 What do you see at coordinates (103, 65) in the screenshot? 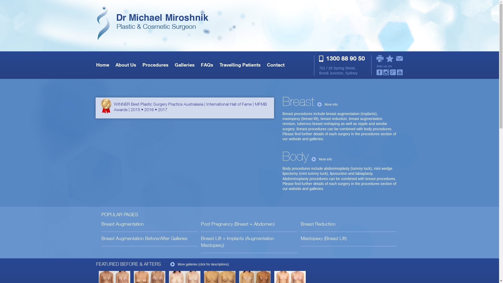
I see `Home` at bounding box center [103, 65].